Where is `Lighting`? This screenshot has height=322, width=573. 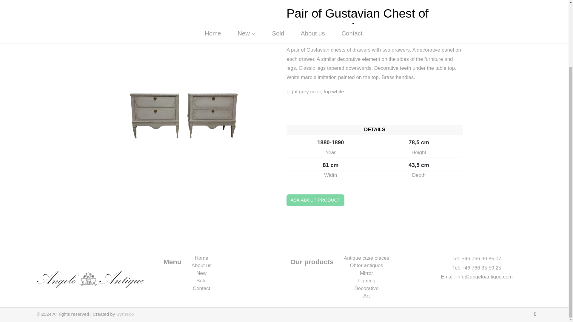
Lighting is located at coordinates (366, 281).